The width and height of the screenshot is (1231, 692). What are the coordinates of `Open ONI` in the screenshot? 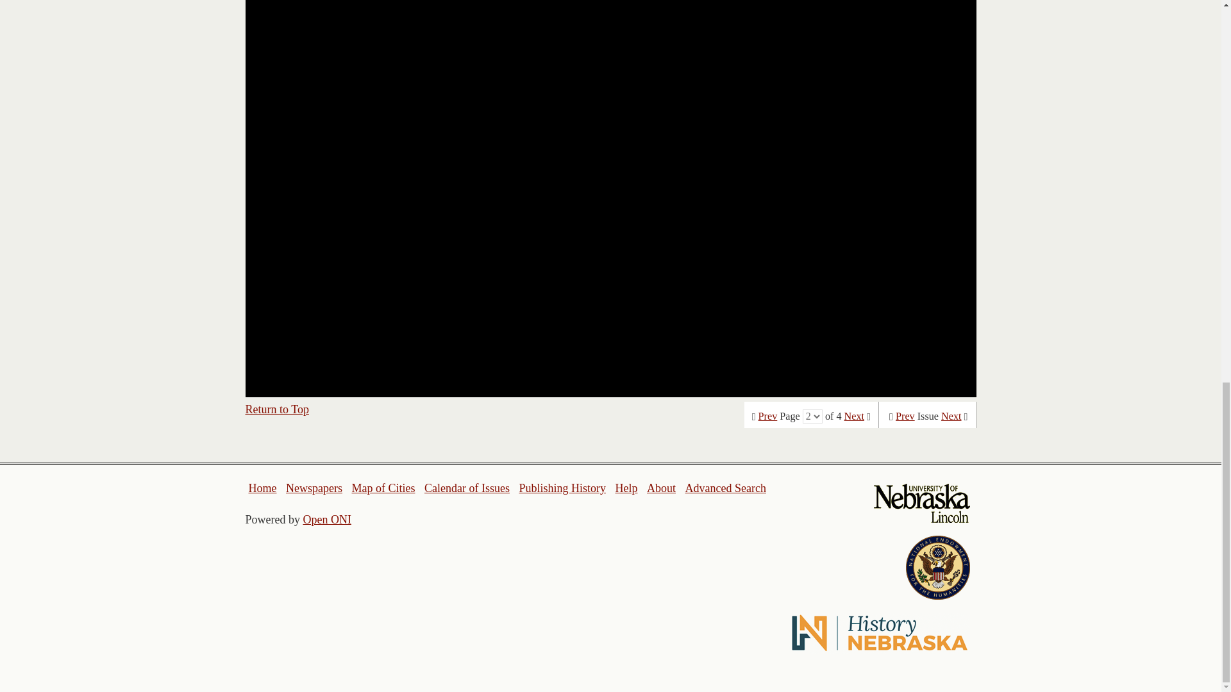 It's located at (327, 519).